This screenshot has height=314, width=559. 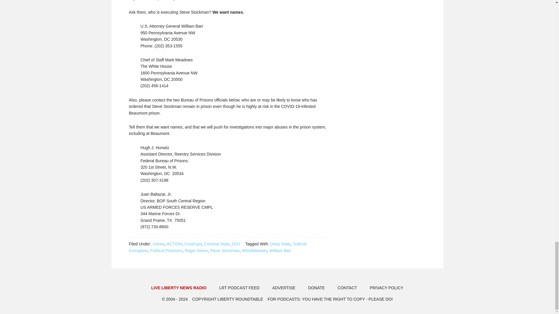 I want to click on Judicial Corruption, so click(x=217, y=247).